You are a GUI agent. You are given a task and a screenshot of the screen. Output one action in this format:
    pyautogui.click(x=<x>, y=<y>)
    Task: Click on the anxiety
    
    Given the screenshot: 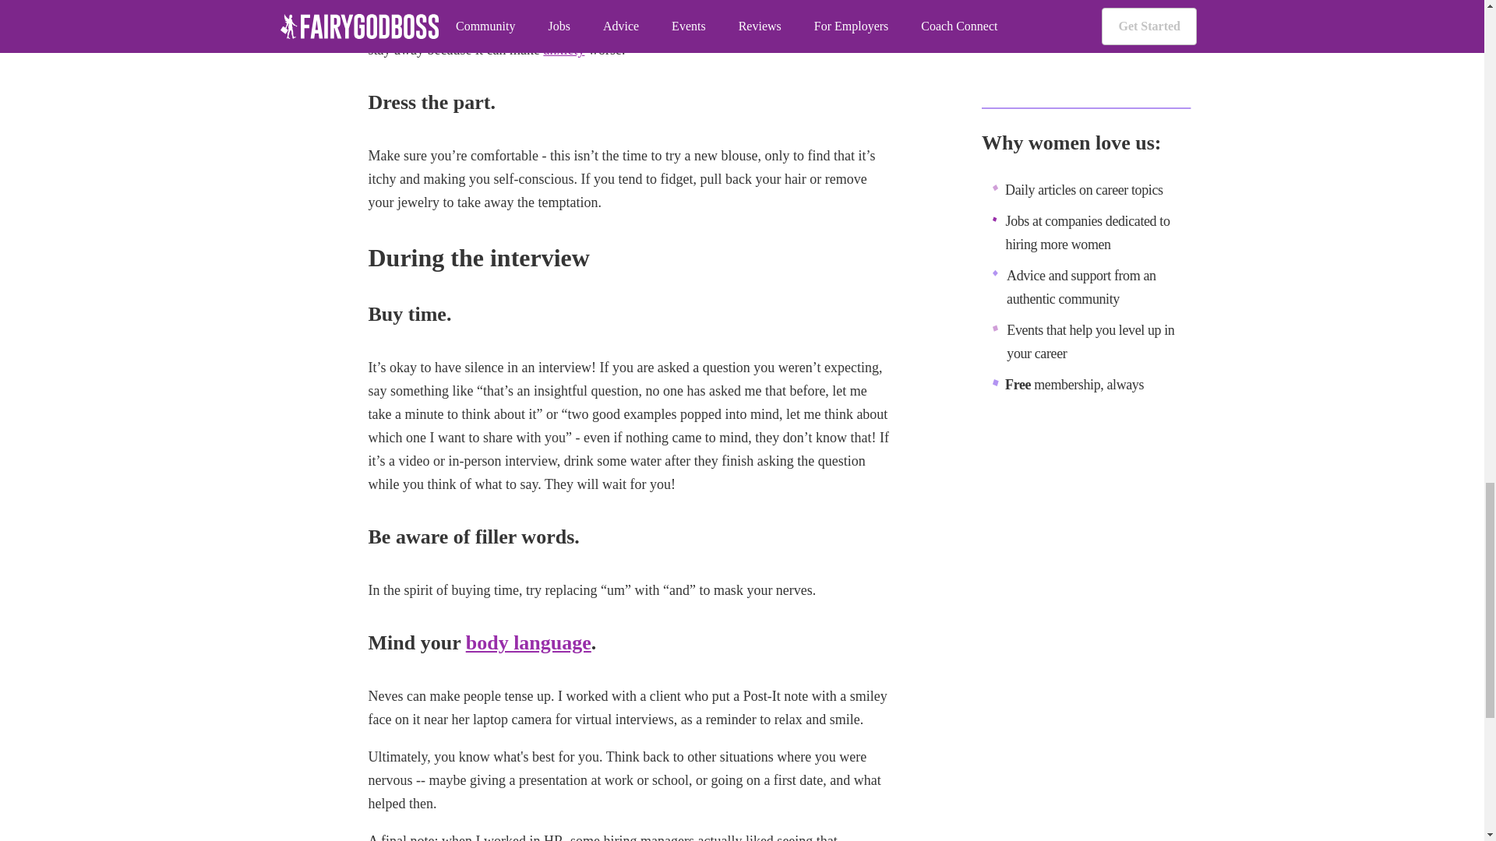 What is the action you would take?
    pyautogui.click(x=563, y=50)
    